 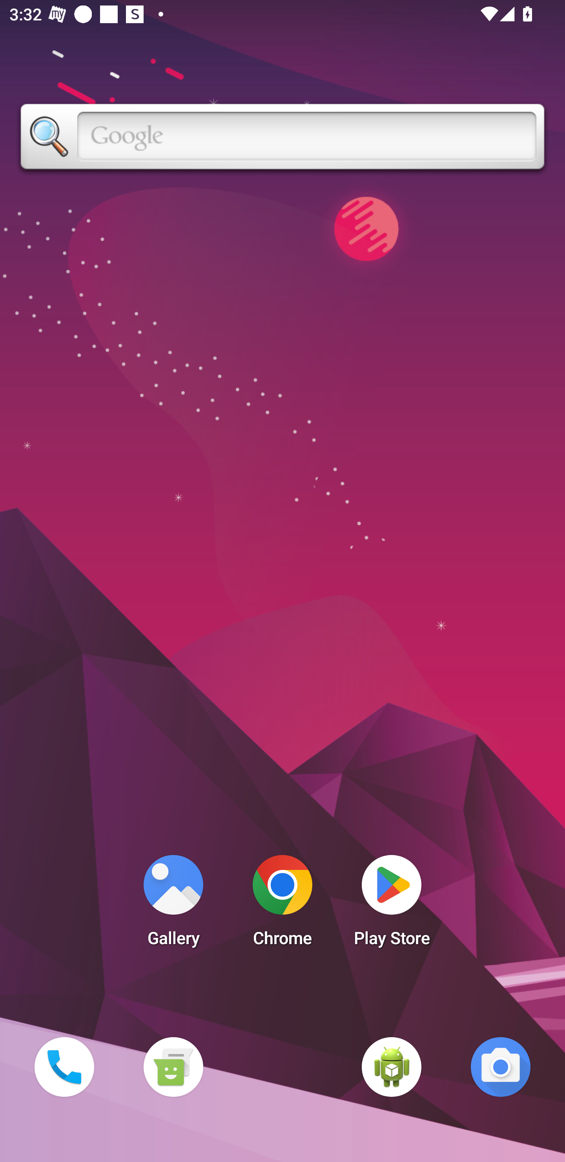 I want to click on Play Store, so click(x=392, y=904).